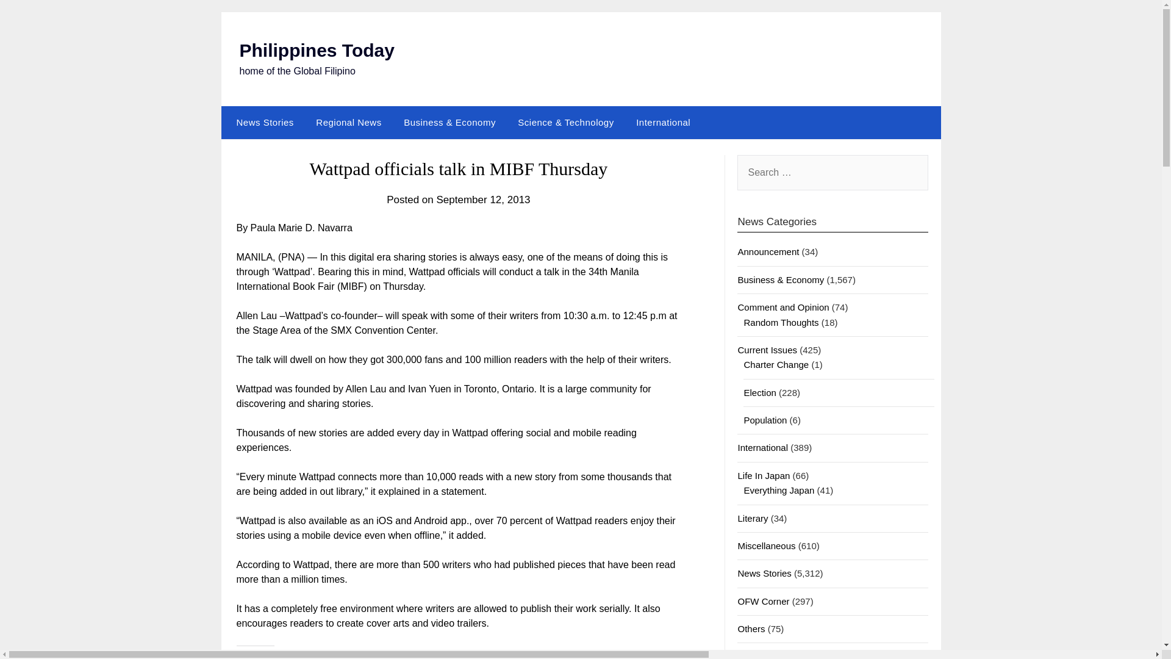 The height and width of the screenshot is (659, 1171). I want to click on Population, so click(765, 420).